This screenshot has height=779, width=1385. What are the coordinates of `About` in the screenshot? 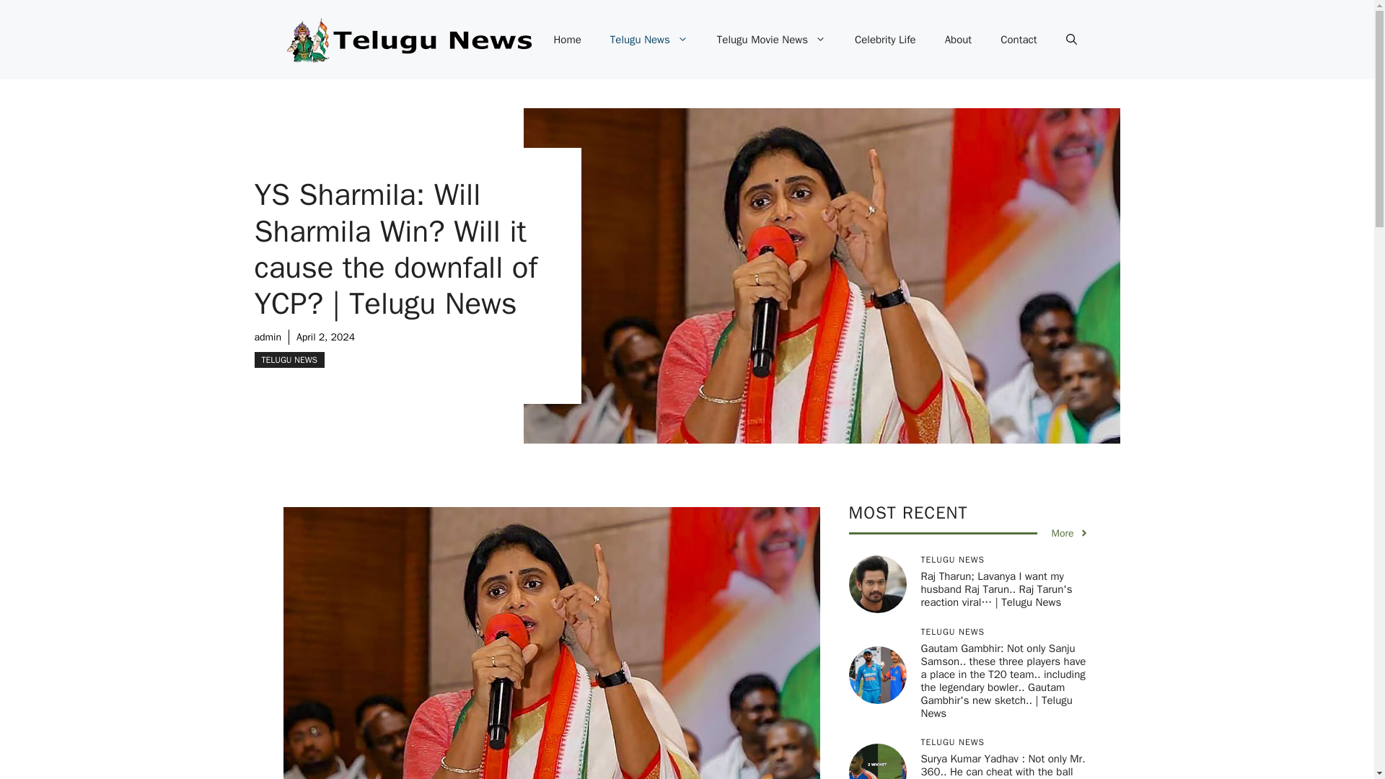 It's located at (958, 39).